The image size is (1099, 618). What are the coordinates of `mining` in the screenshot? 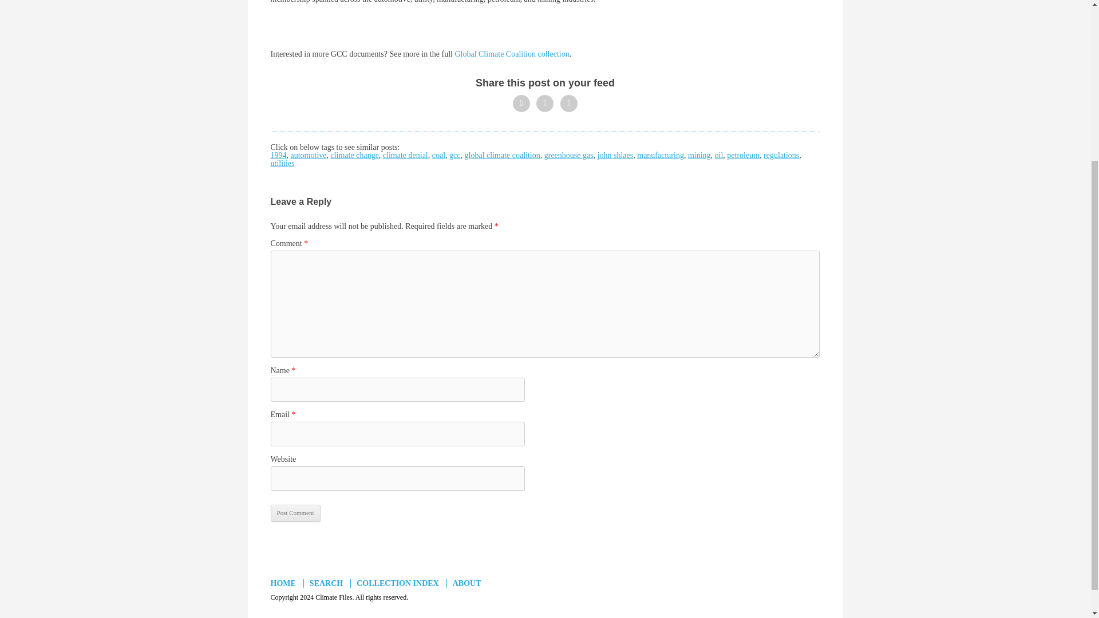 It's located at (699, 154).